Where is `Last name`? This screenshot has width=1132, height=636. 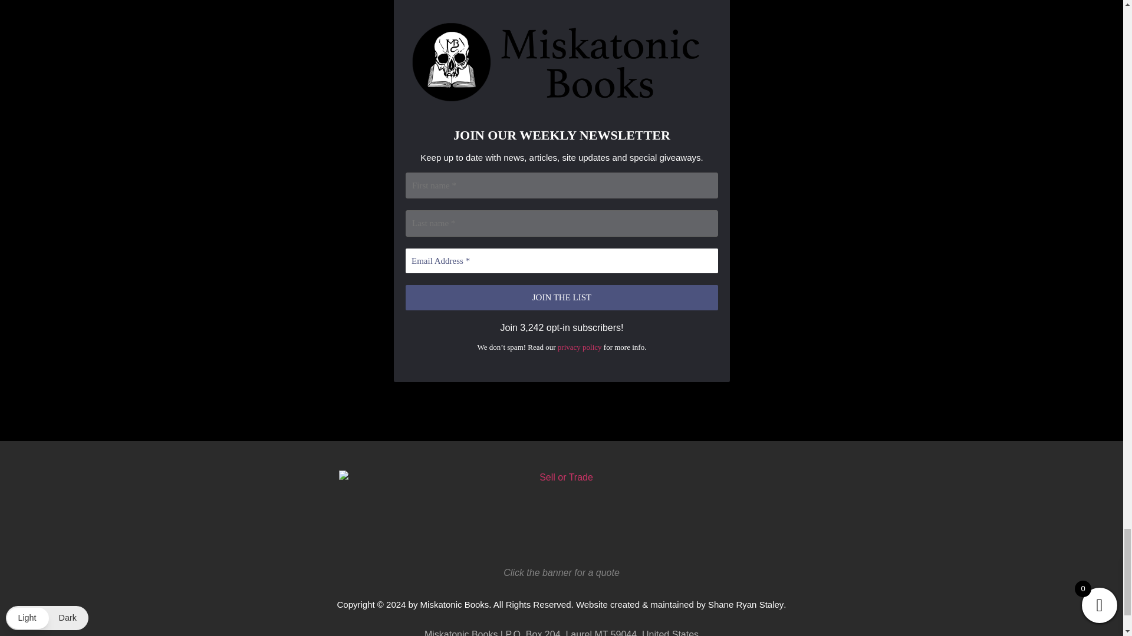 Last name is located at coordinates (561, 224).